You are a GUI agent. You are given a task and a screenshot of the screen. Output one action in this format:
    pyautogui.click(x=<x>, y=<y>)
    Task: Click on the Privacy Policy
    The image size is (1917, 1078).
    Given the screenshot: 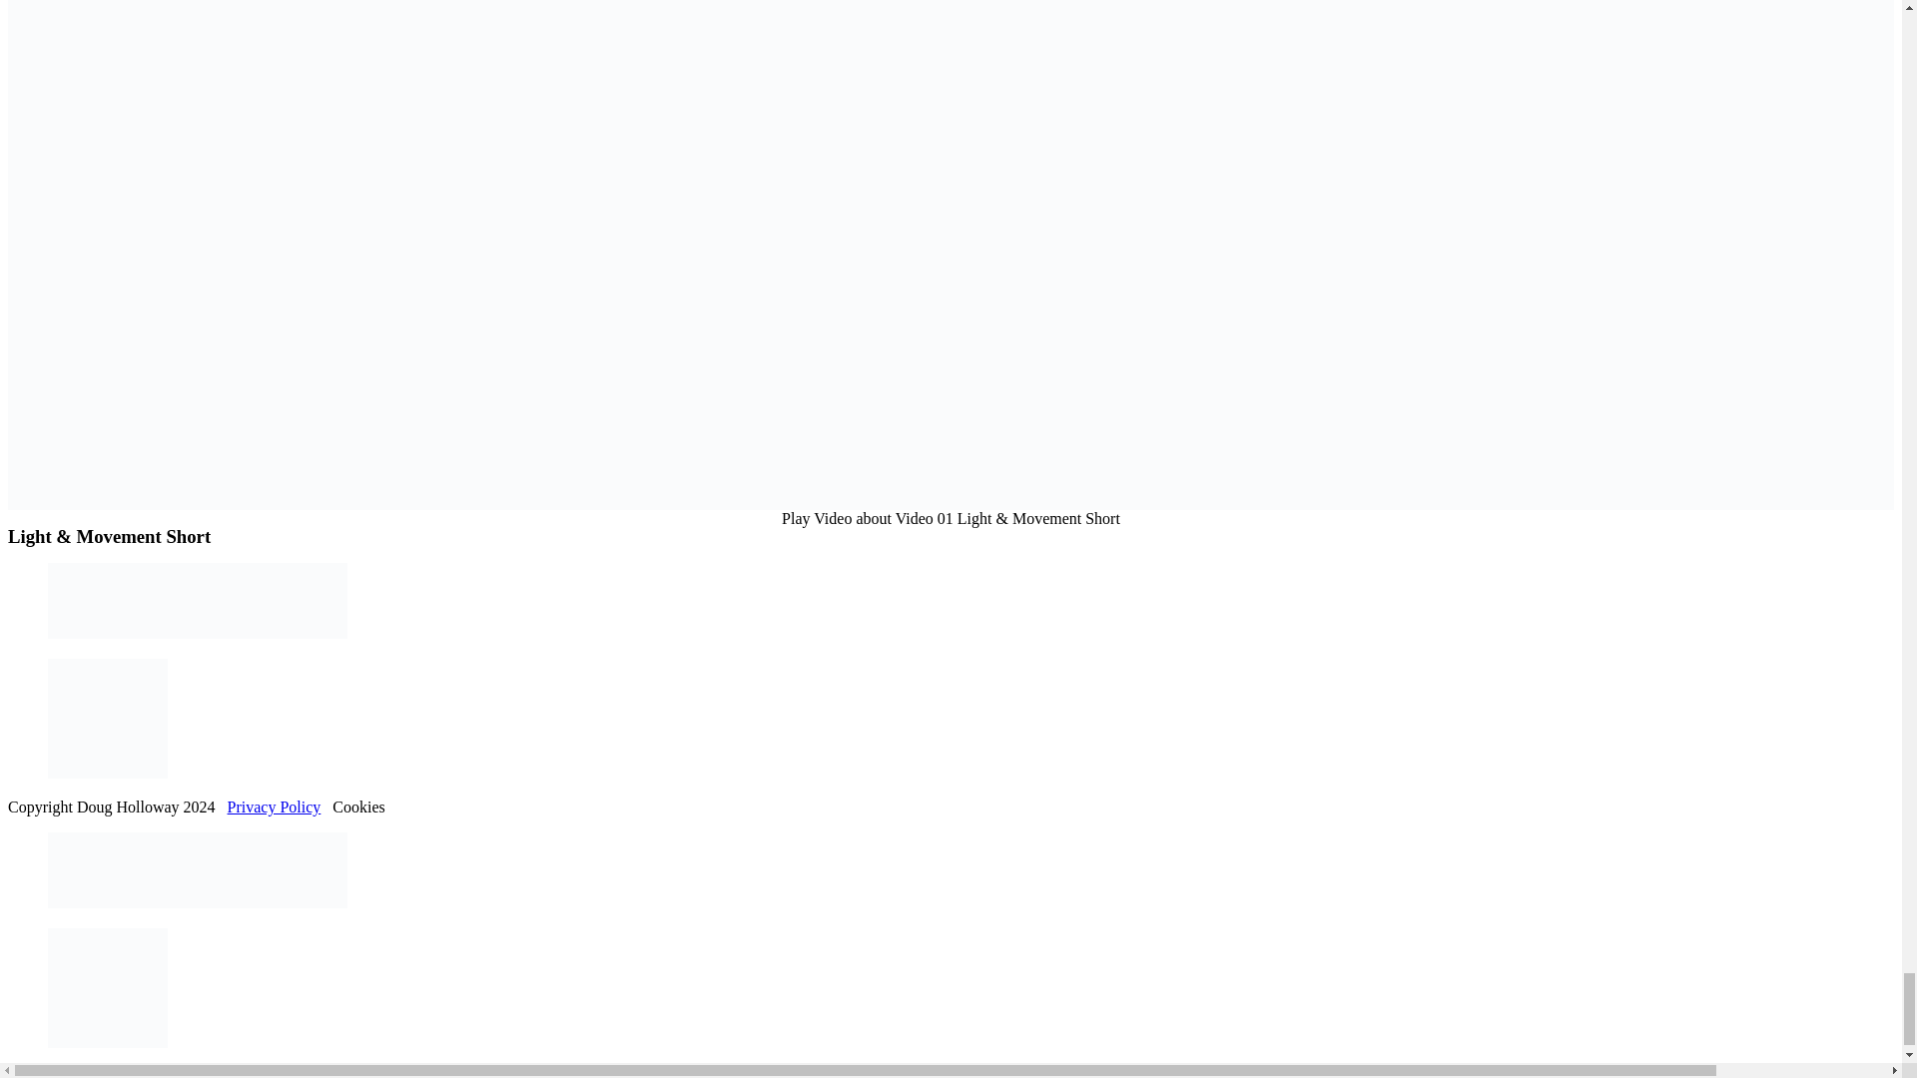 What is the action you would take?
    pyautogui.click(x=275, y=807)
    